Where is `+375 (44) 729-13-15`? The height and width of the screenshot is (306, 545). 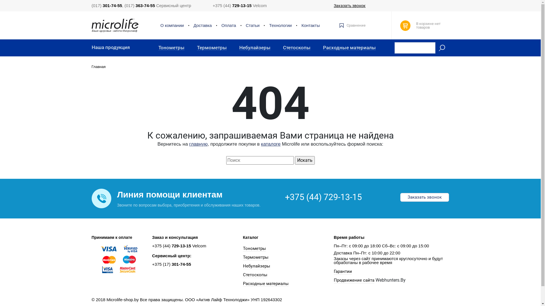
+375 (44) 729-13-15 is located at coordinates (324, 197).